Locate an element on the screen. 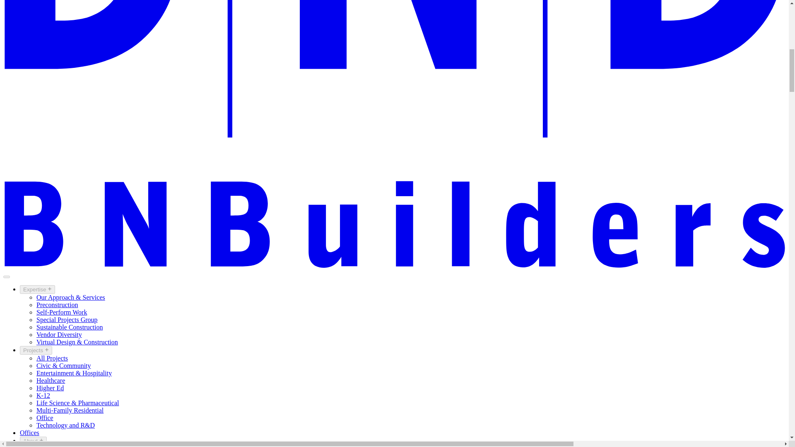 Image resolution: width=795 pixels, height=447 pixels. Multi-Family Residential is located at coordinates (70, 410).